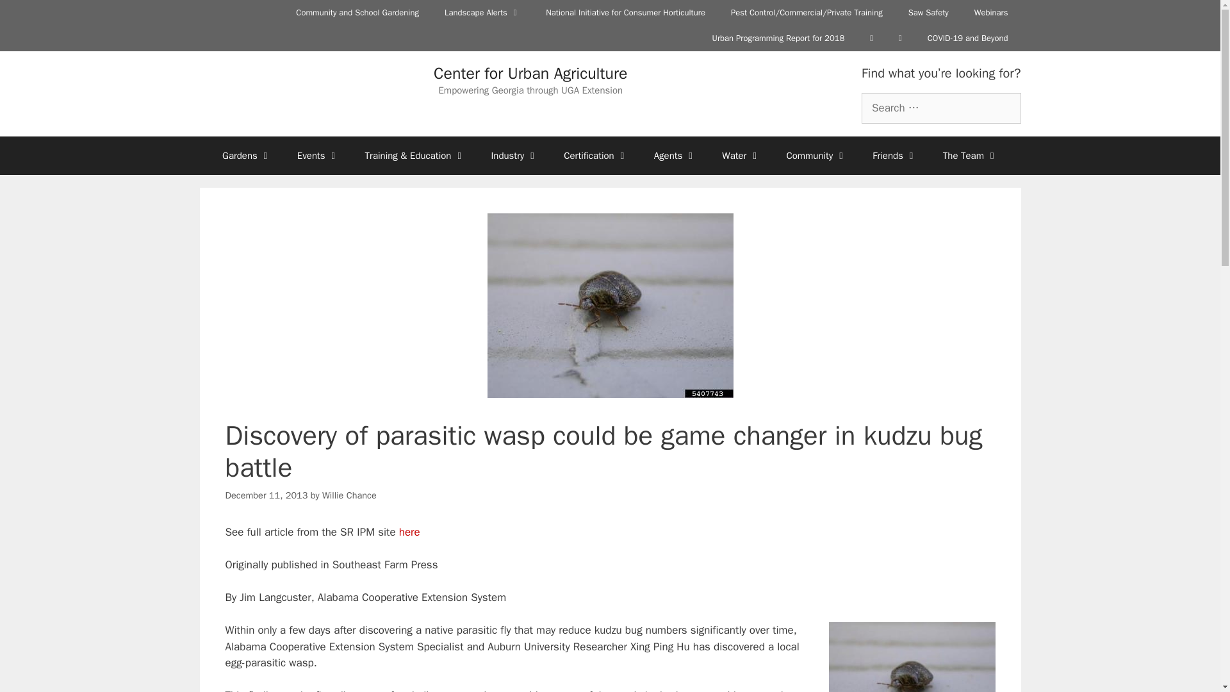 This screenshot has width=1230, height=692. What do you see at coordinates (941, 108) in the screenshot?
I see `Search for:` at bounding box center [941, 108].